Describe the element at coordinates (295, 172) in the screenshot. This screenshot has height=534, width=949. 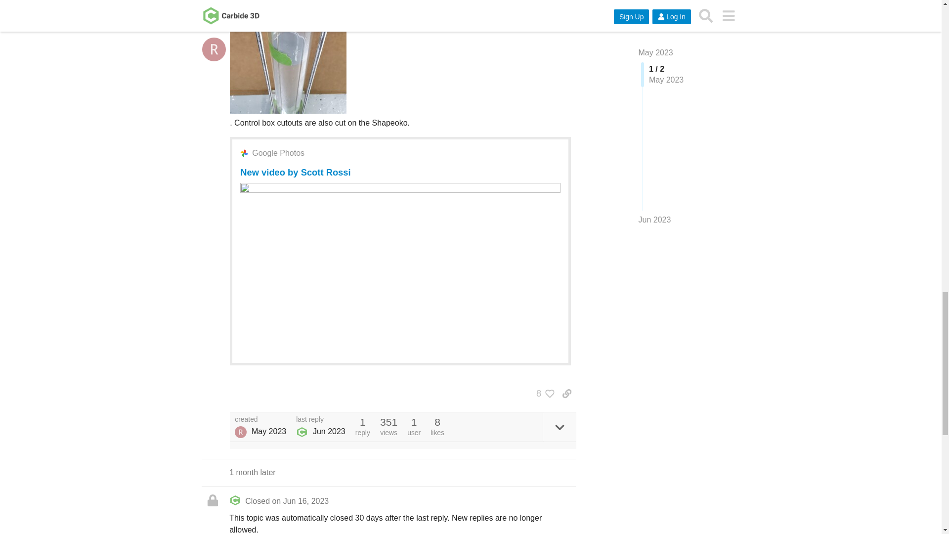
I see `New video by Scott Rossi` at that location.